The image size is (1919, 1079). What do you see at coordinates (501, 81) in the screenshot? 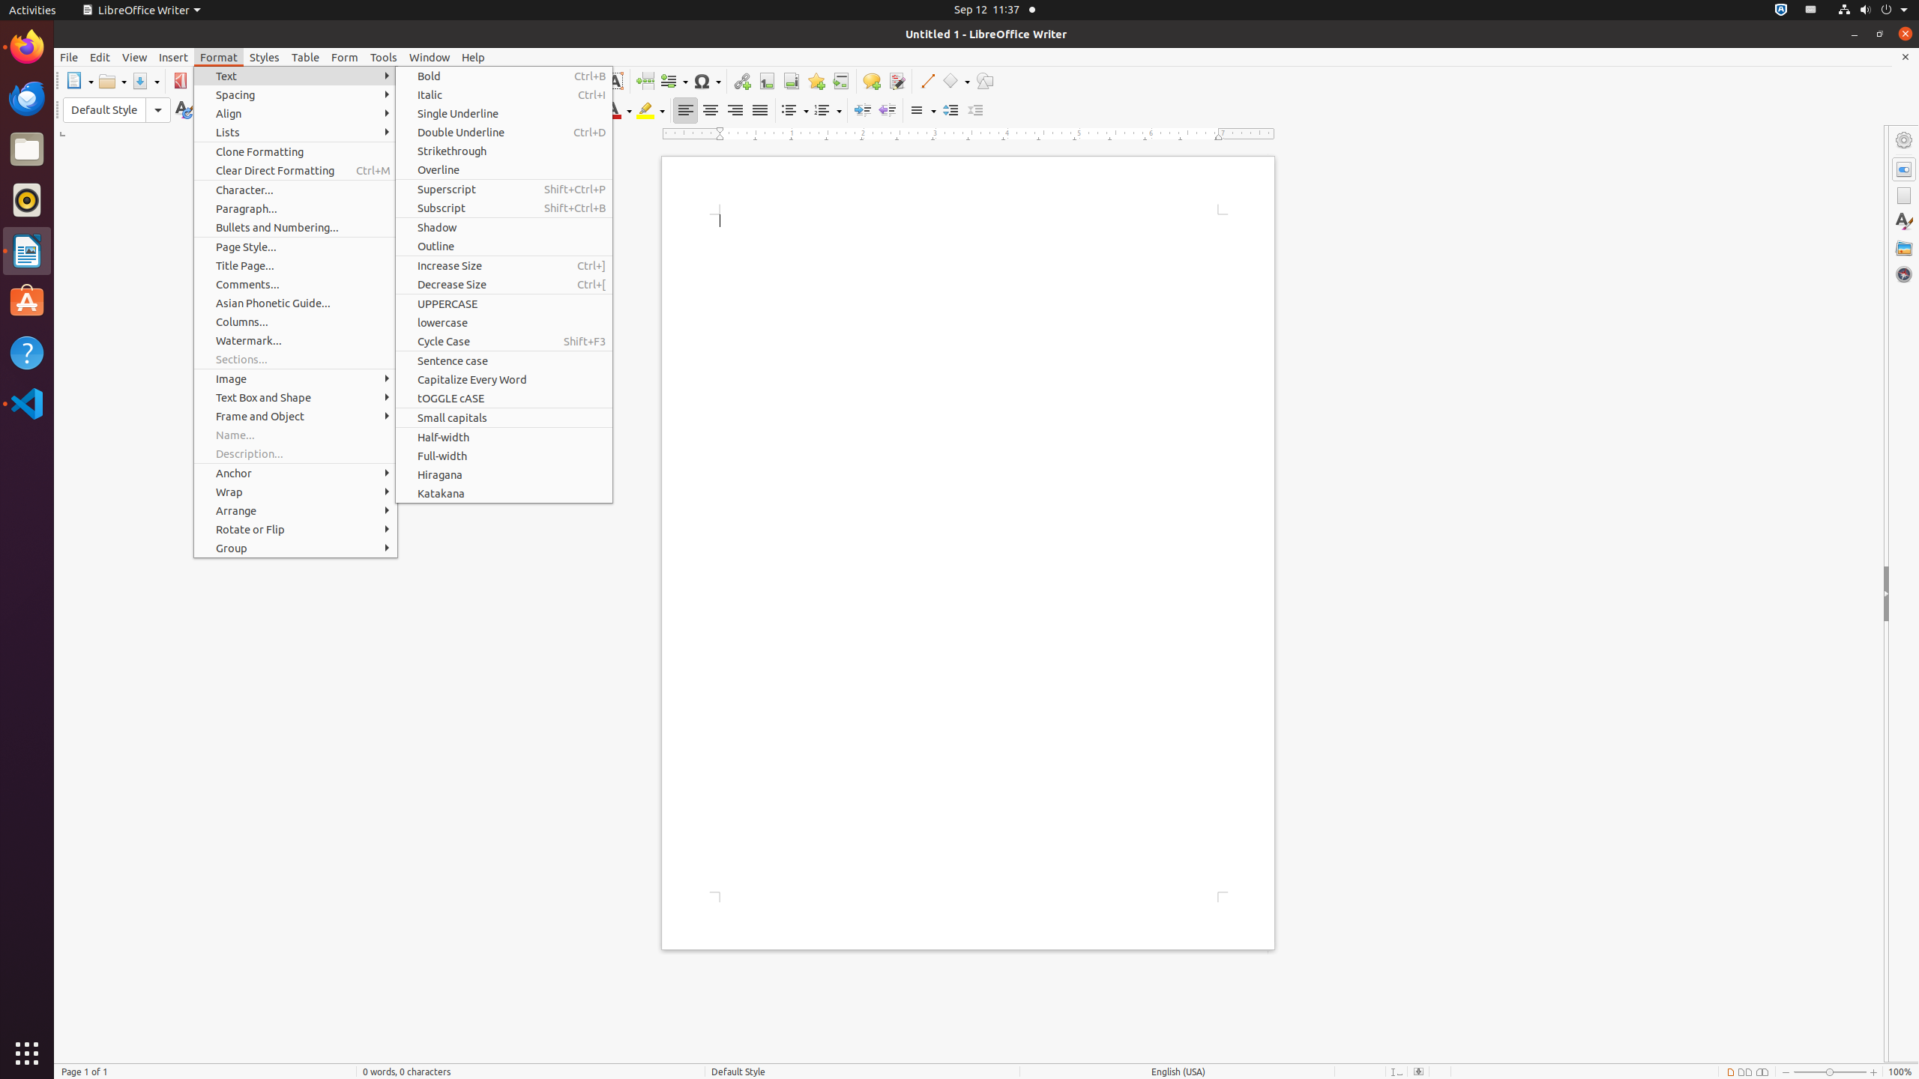
I see `Formatting Marks` at bounding box center [501, 81].